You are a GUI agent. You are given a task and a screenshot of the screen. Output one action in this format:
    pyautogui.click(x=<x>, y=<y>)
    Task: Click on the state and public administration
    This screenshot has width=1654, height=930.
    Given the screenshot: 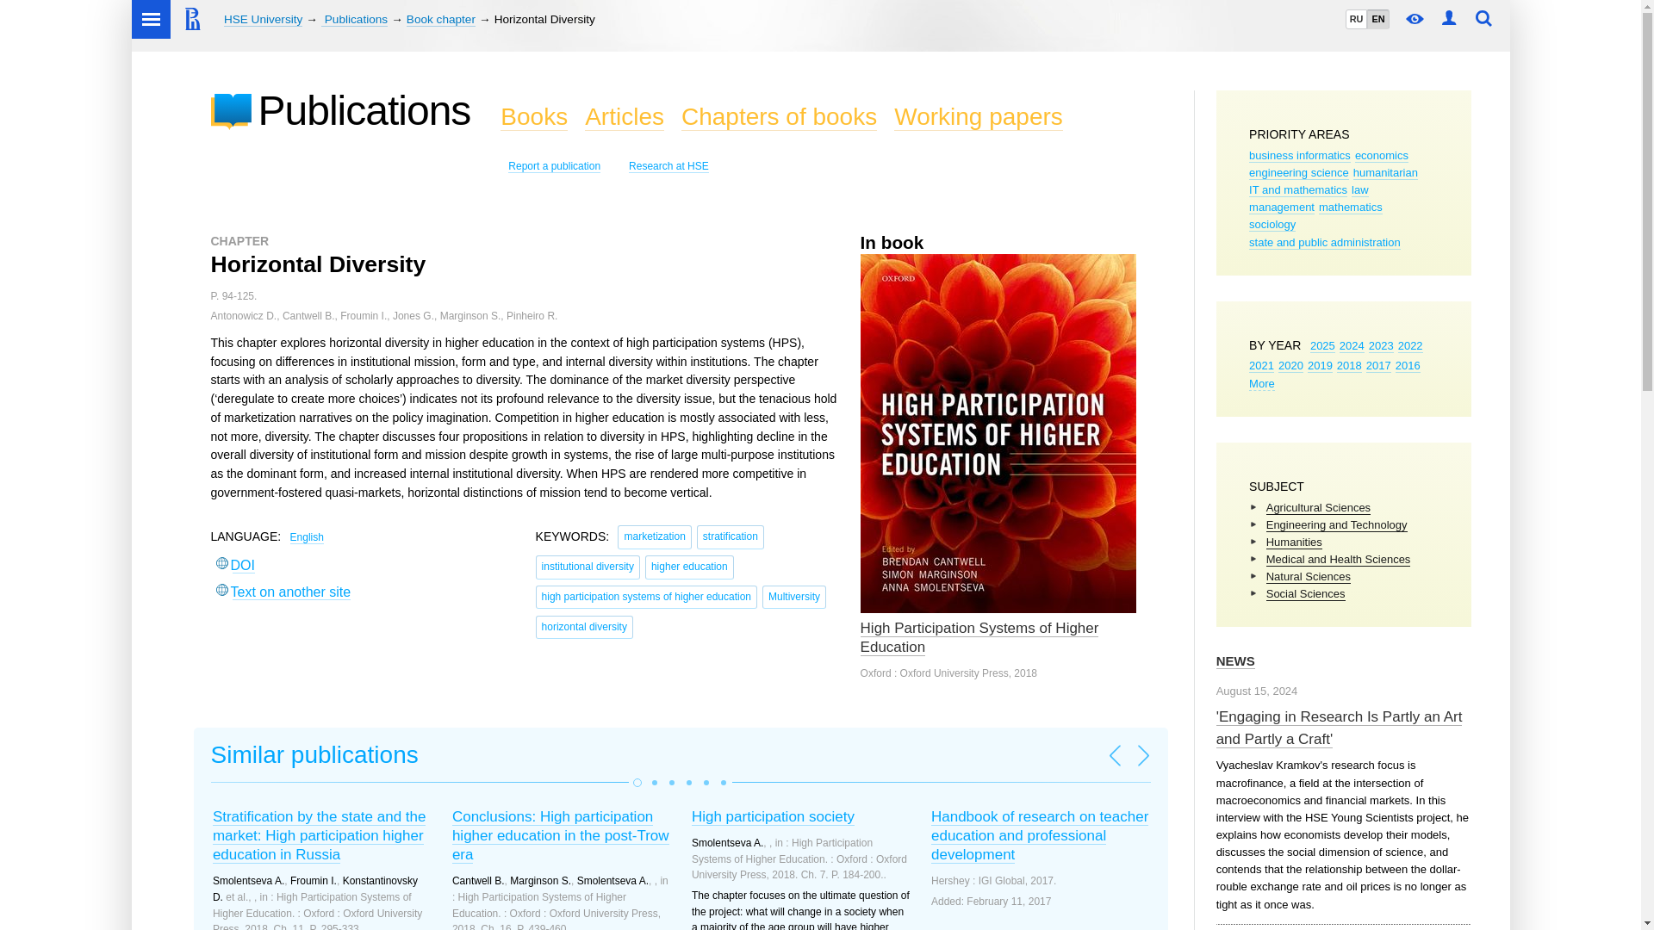 What is the action you would take?
    pyautogui.click(x=1325, y=243)
    